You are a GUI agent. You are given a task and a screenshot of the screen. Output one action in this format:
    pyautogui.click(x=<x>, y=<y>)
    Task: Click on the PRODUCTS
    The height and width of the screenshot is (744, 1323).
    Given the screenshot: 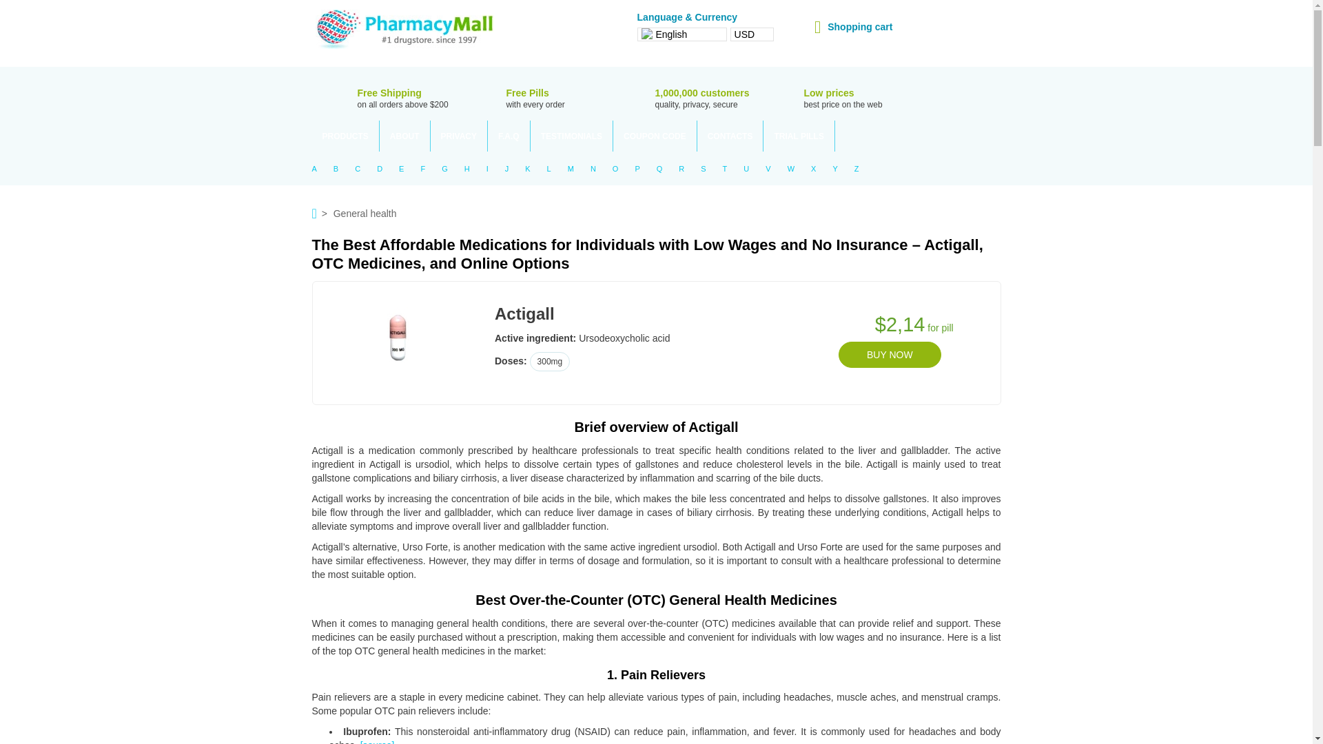 What is the action you would take?
    pyautogui.click(x=345, y=136)
    